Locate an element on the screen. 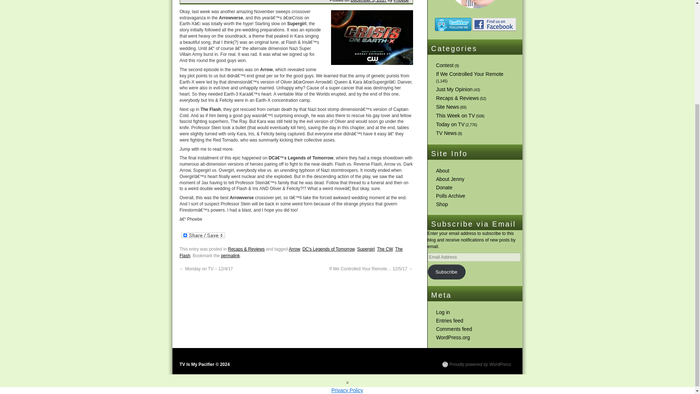 The height and width of the screenshot is (394, 700). TV News is located at coordinates (446, 133).